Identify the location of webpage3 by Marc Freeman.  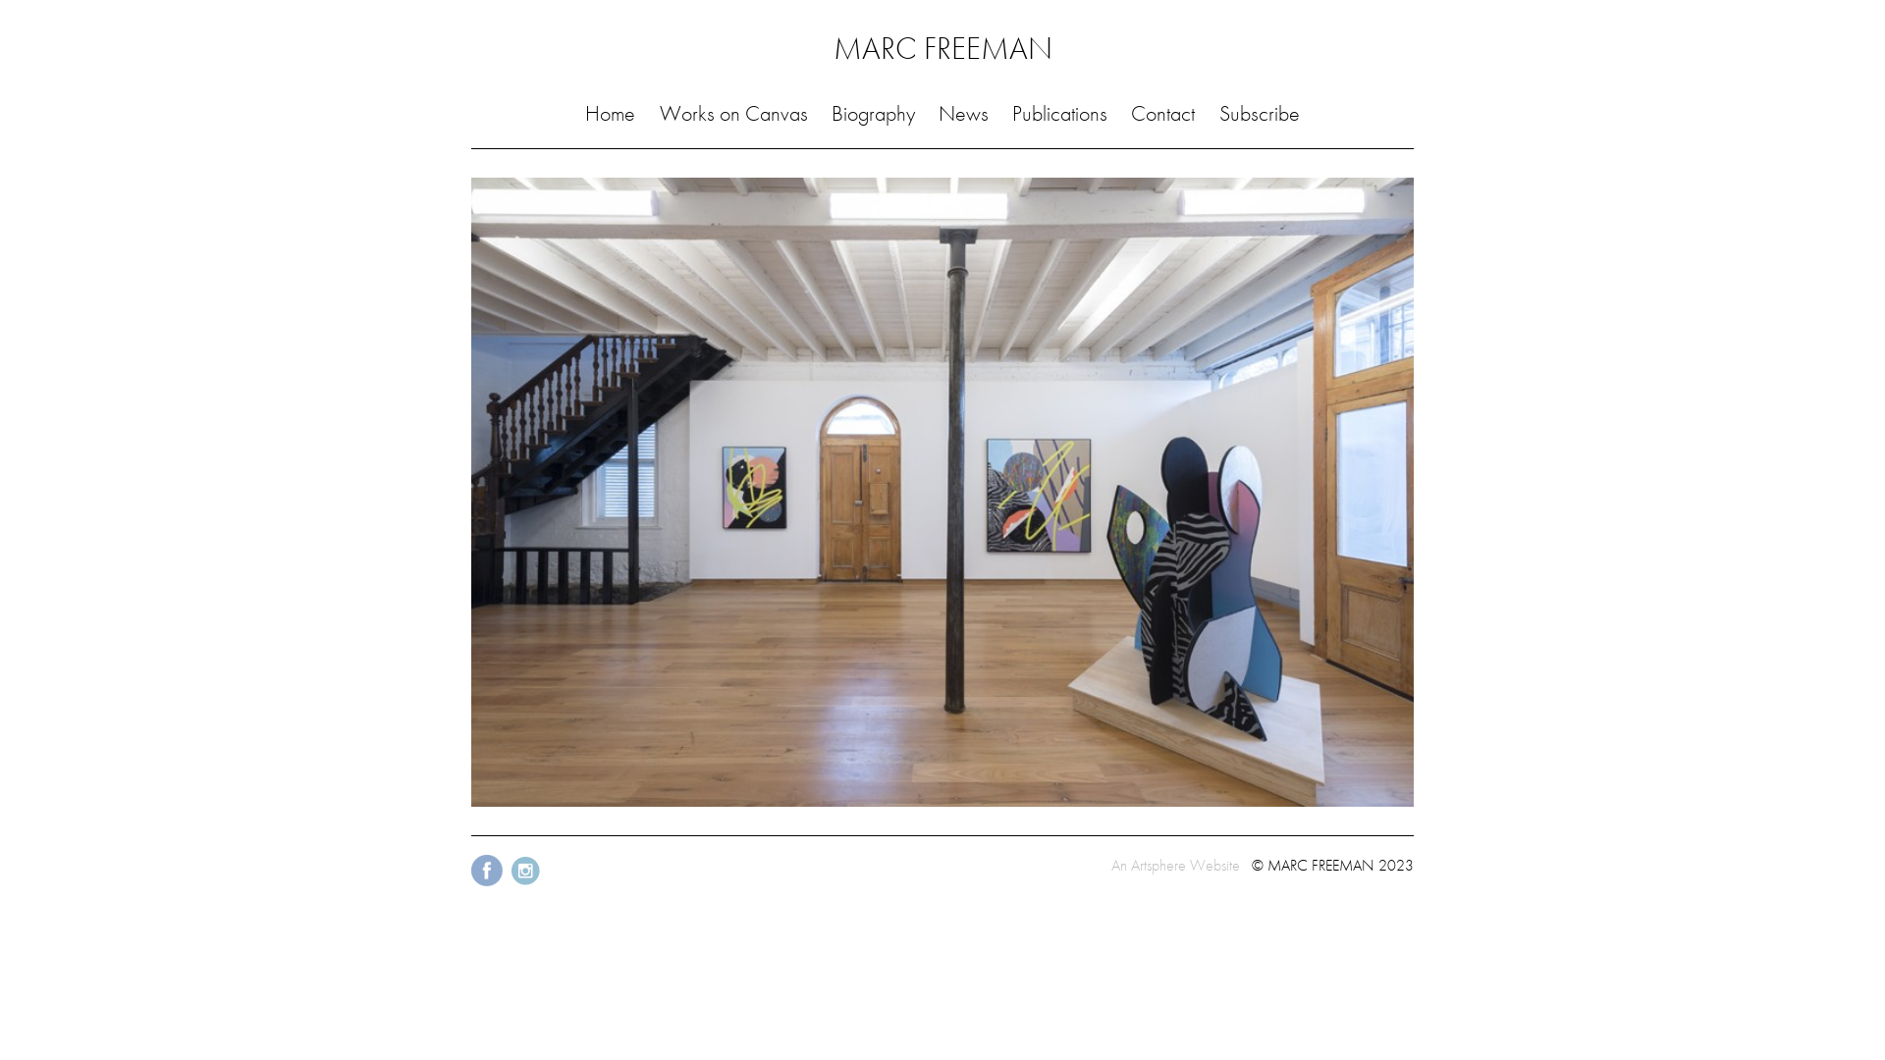
(942, 493).